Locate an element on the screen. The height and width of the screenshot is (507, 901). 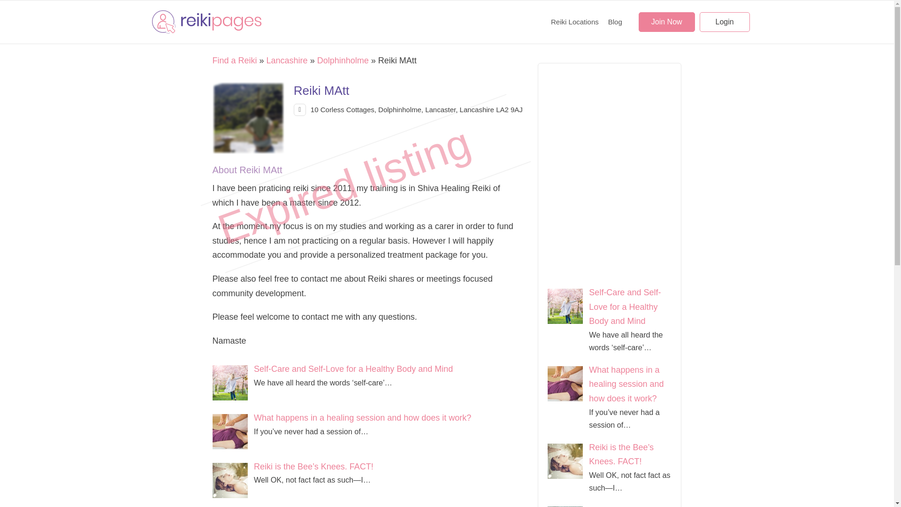
Dolphinholme is located at coordinates (343, 60).